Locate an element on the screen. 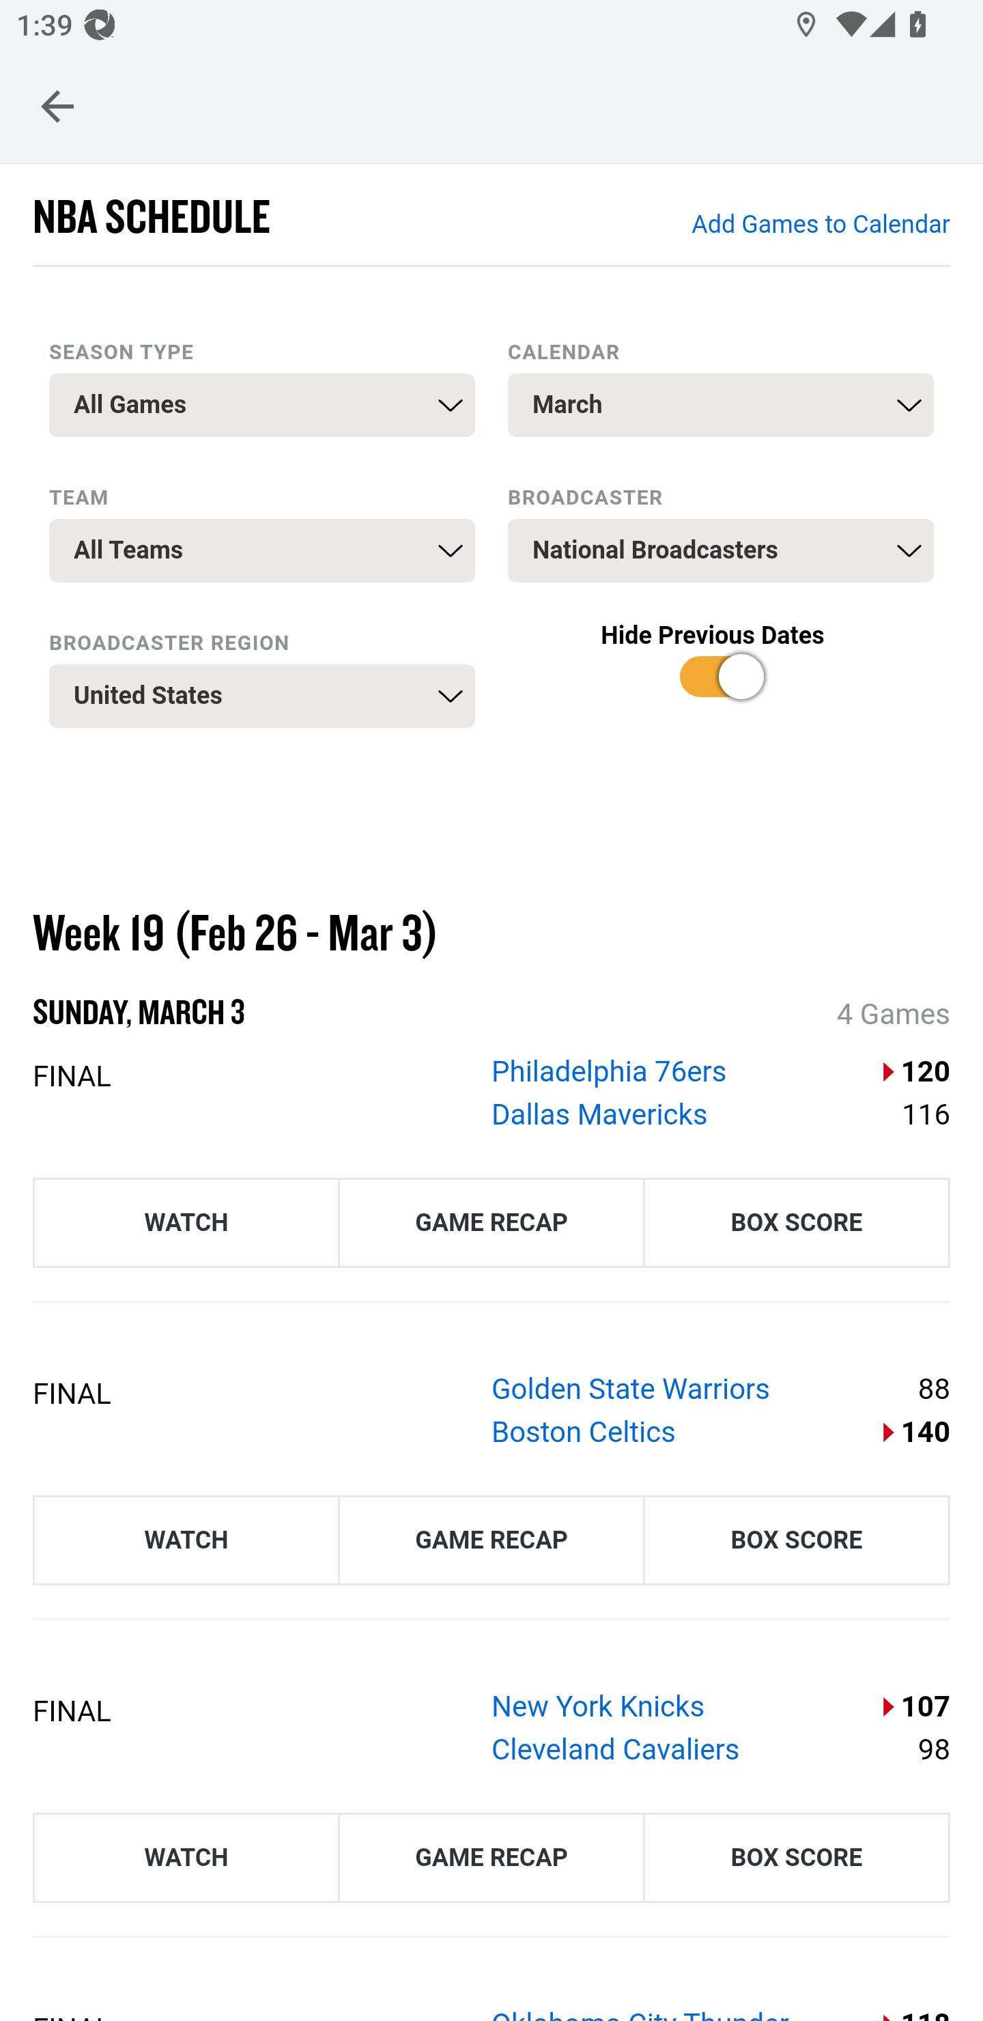 The height and width of the screenshot is (2021, 983). WATCH is located at coordinates (186, 1539).